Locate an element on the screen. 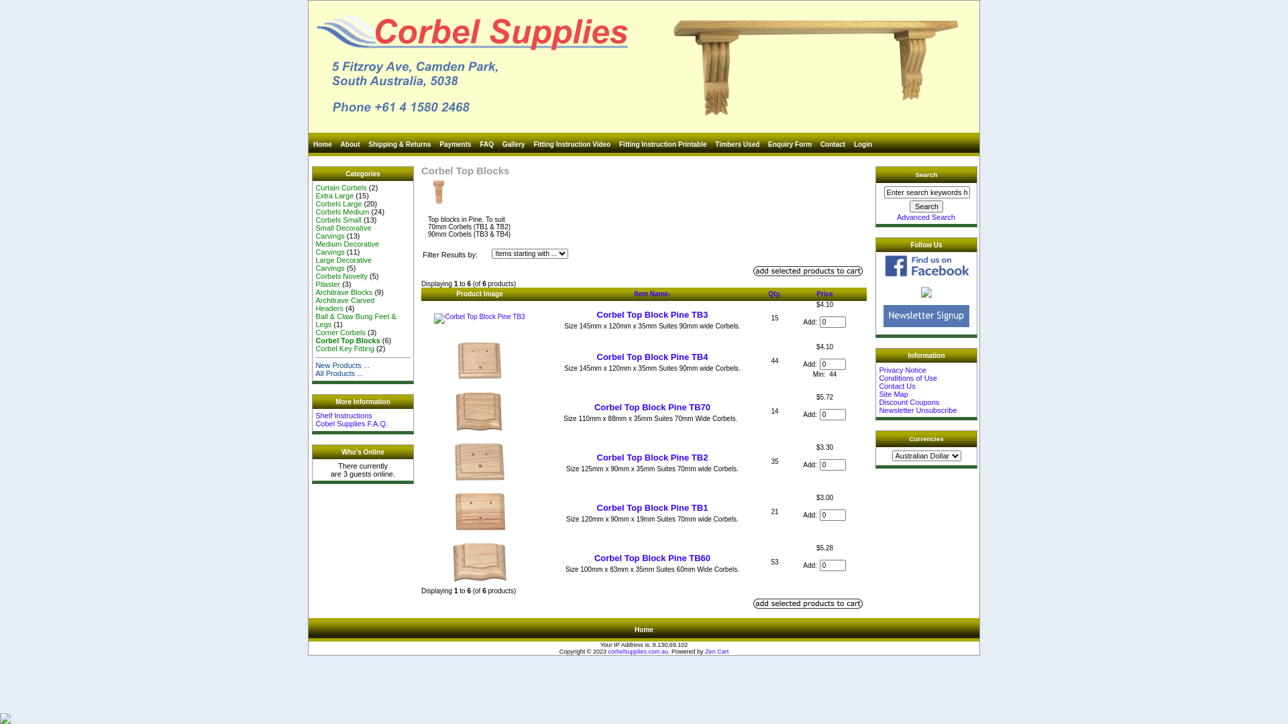  Price is located at coordinates (824, 294).